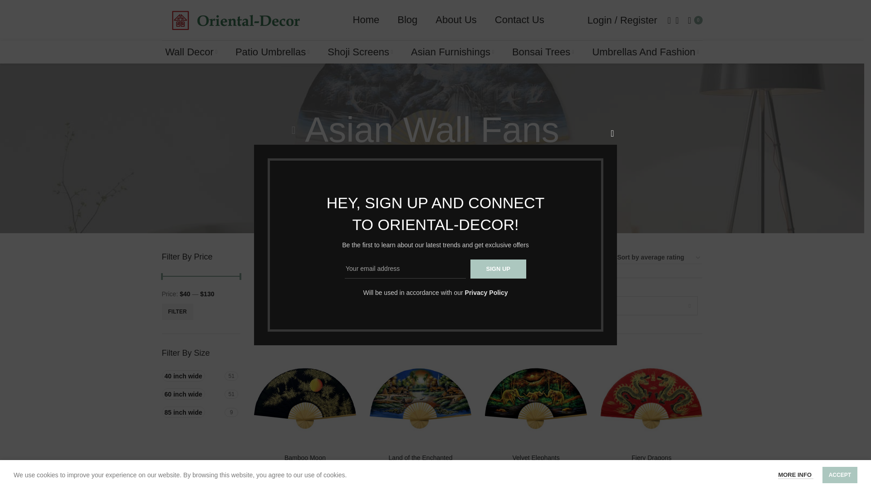 This screenshot has width=871, height=490. What do you see at coordinates (645, 52) in the screenshot?
I see `Home` at bounding box center [645, 52].